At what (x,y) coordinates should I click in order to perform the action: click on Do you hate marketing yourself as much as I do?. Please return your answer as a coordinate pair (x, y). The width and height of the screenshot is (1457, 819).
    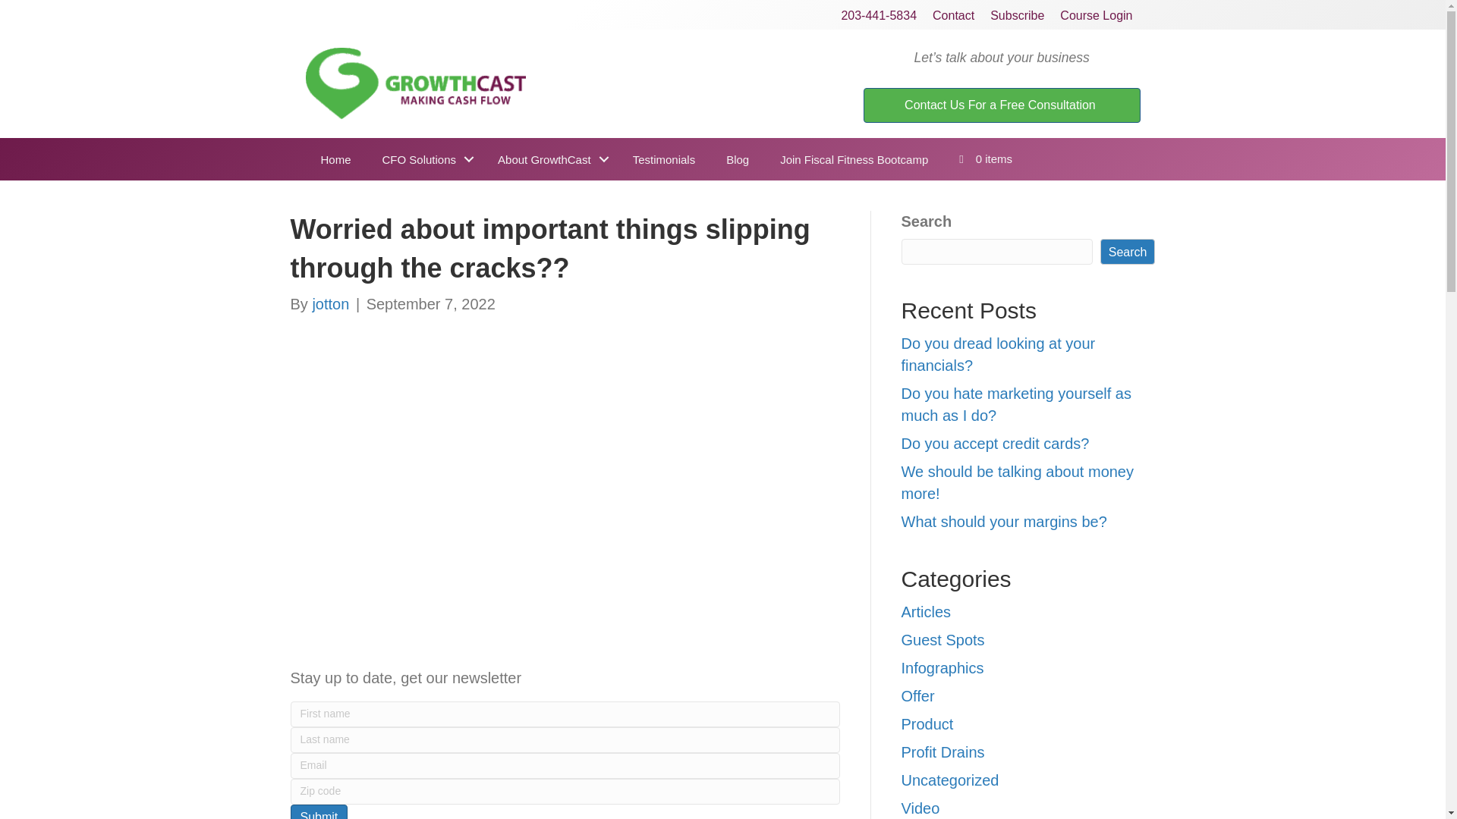
    Looking at the image, I should click on (1017, 404).